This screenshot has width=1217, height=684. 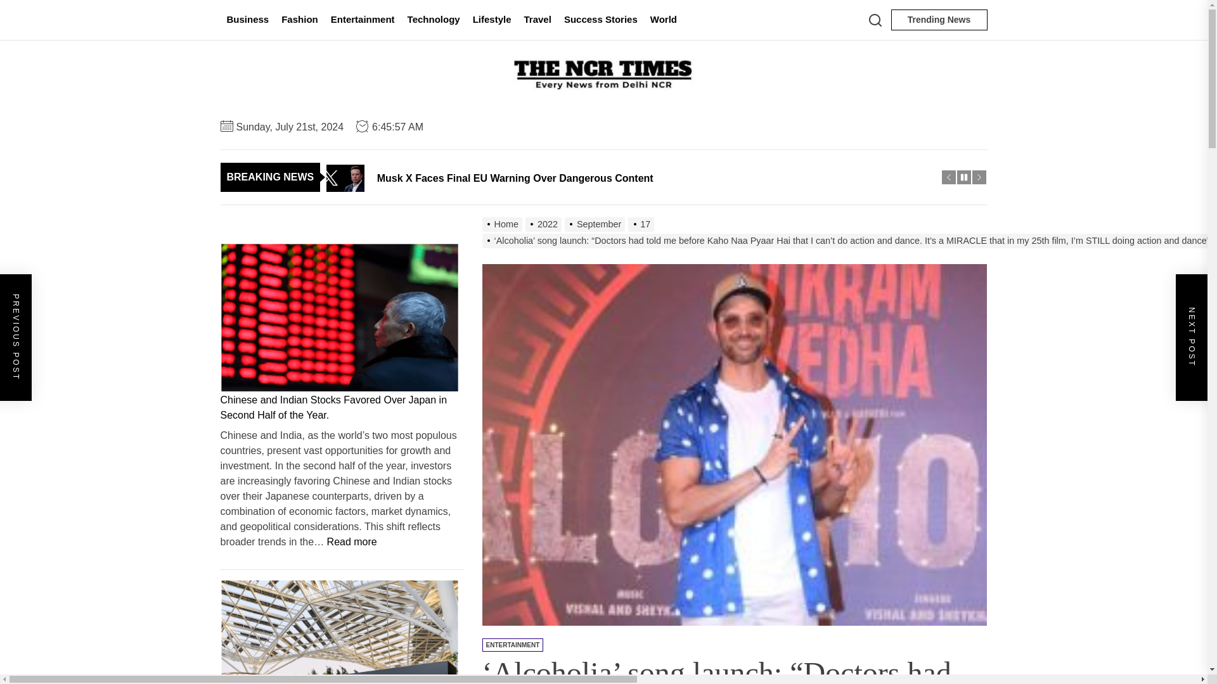 I want to click on Travel, so click(x=538, y=20).